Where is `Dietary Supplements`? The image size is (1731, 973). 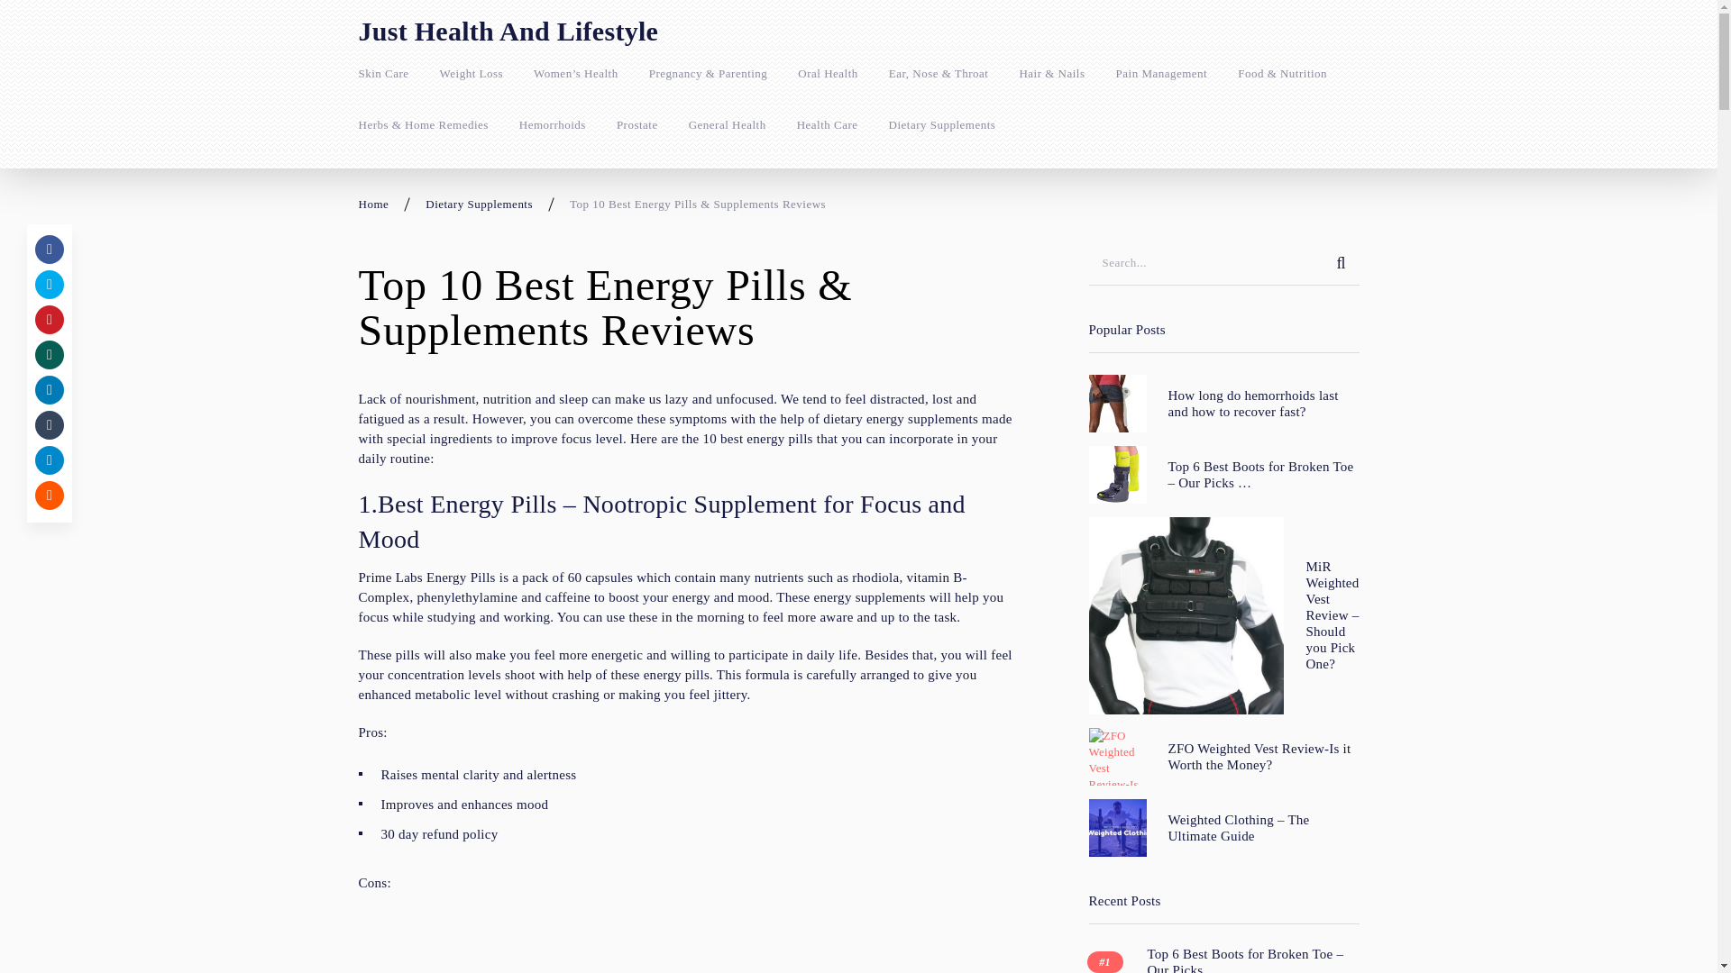 Dietary Supplements is located at coordinates (943, 125).